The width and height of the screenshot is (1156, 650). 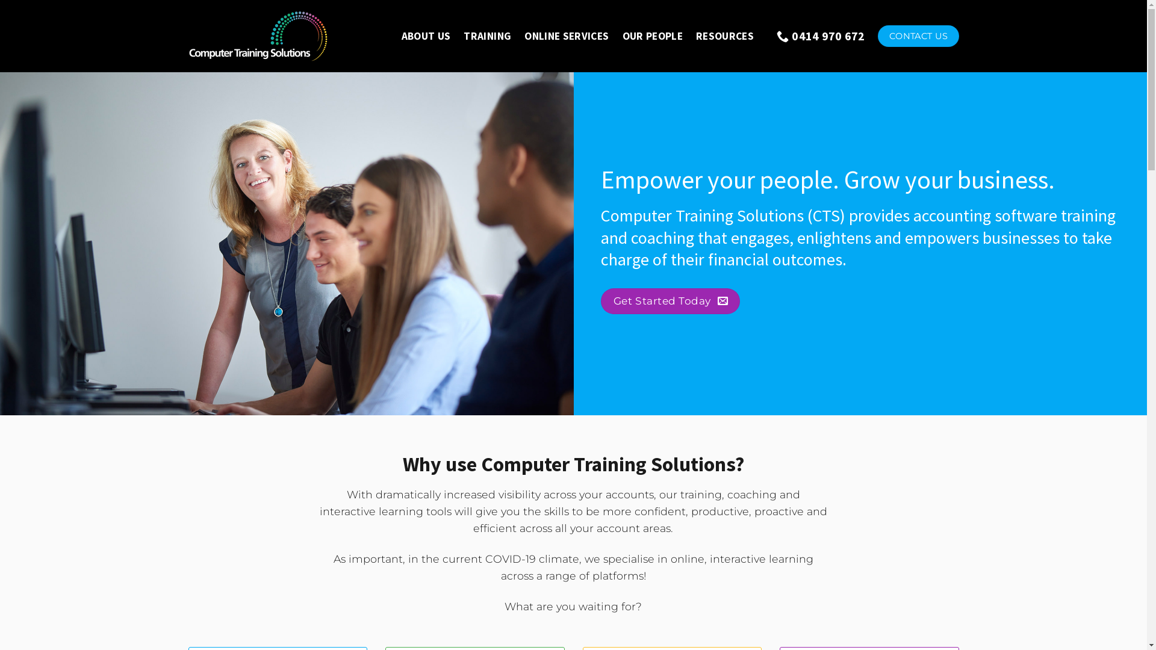 I want to click on Skip to content, so click(x=0, y=0).